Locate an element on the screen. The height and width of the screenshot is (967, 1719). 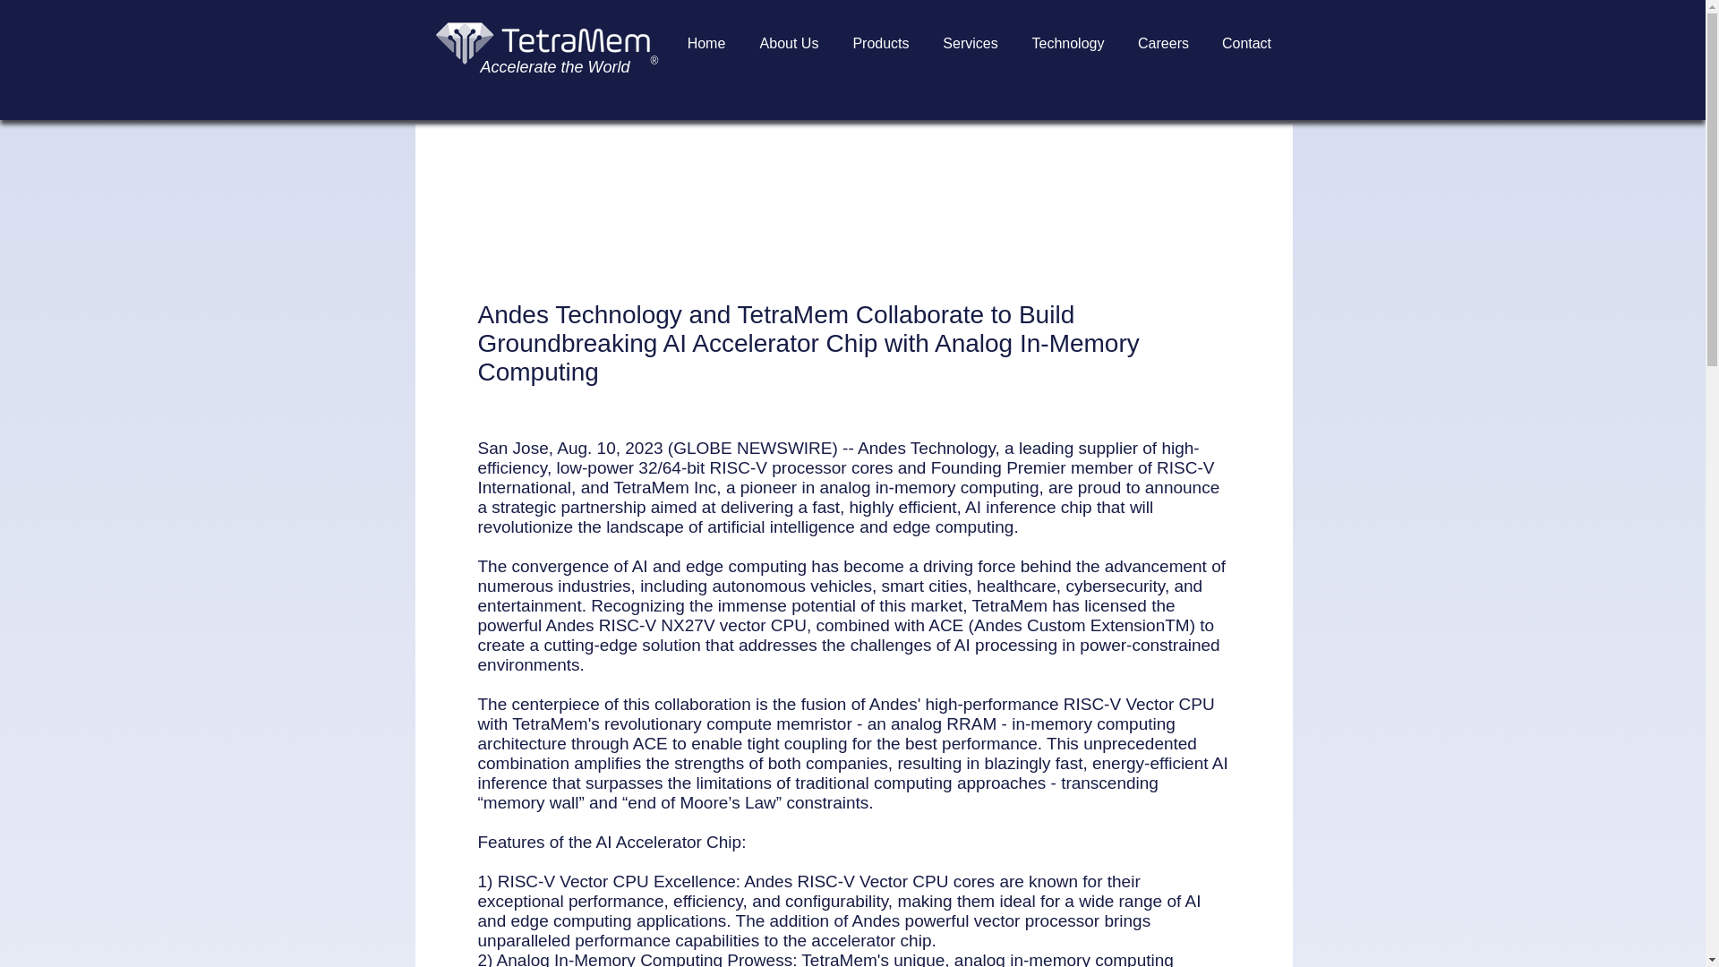
Horizontal-White.png is located at coordinates (543, 43).